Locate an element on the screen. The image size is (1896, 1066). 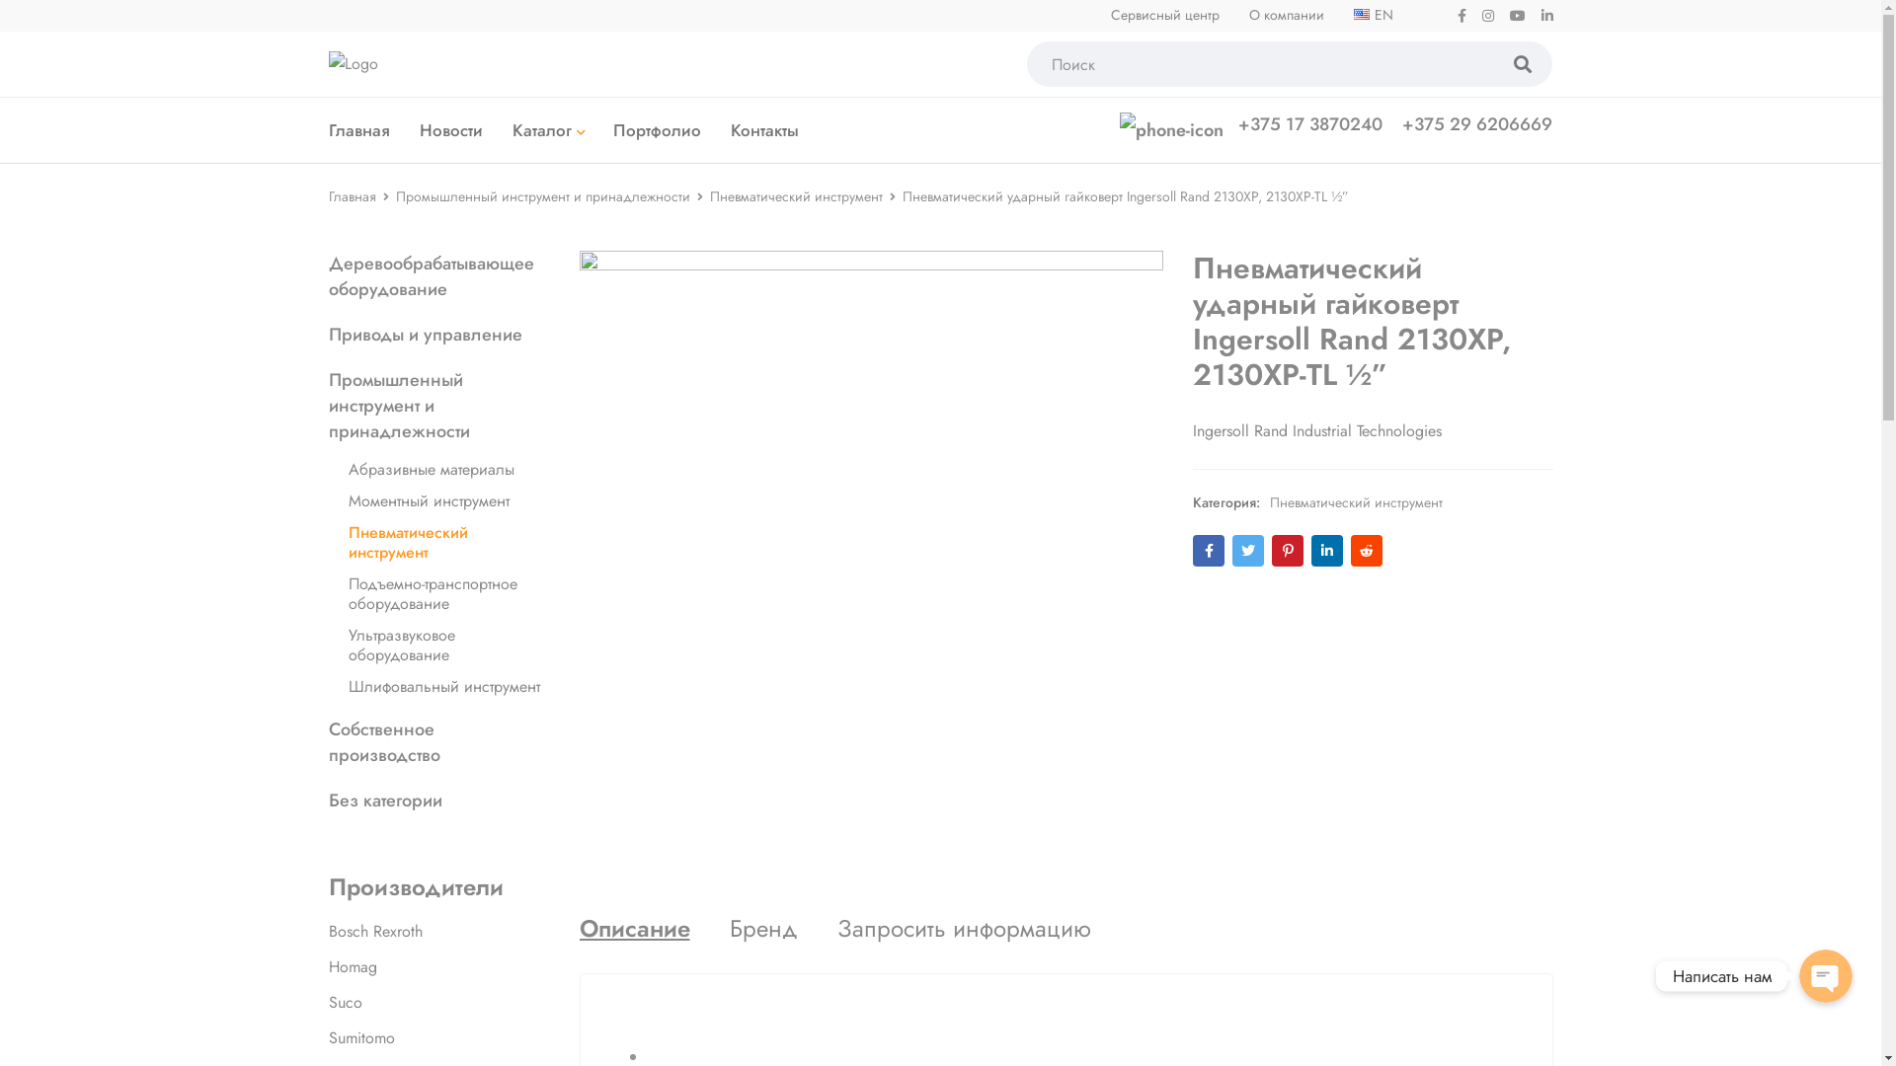
Suco is located at coordinates (345, 1003).